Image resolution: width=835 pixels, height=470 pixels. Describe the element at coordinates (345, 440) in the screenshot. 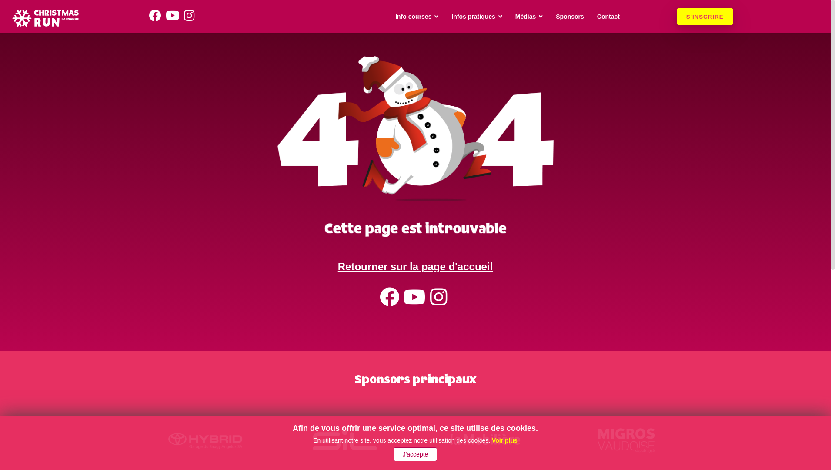

I see `sil` at that location.